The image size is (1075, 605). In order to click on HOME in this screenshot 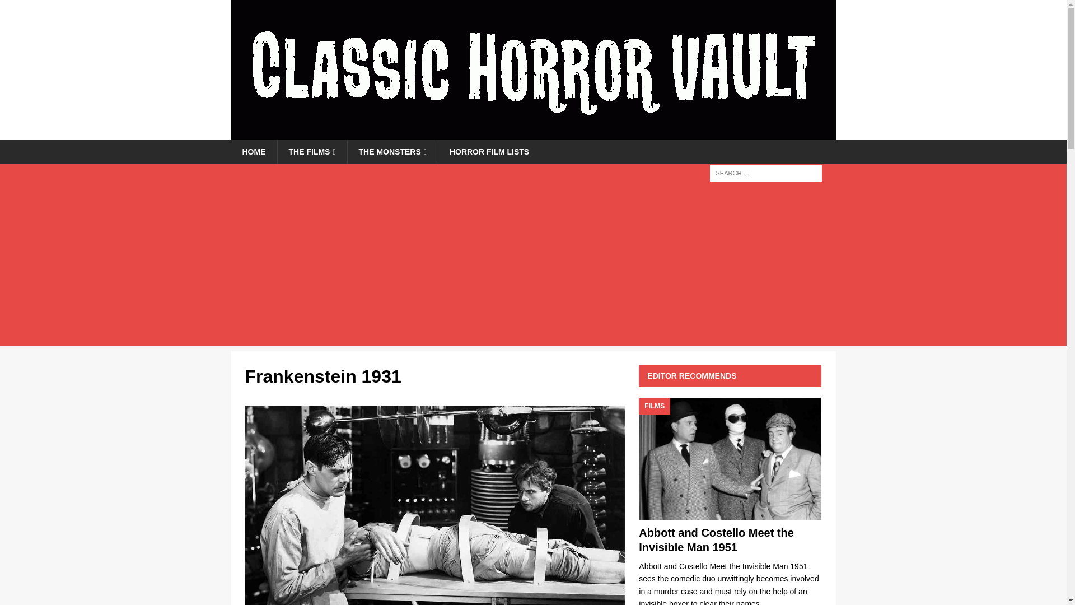, I will do `click(253, 151)`.